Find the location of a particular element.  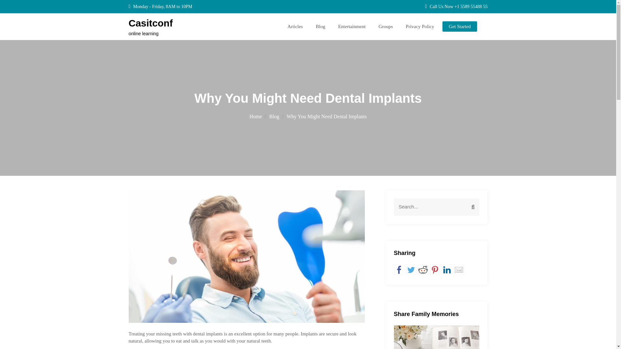

Share by email is located at coordinates (459, 270).